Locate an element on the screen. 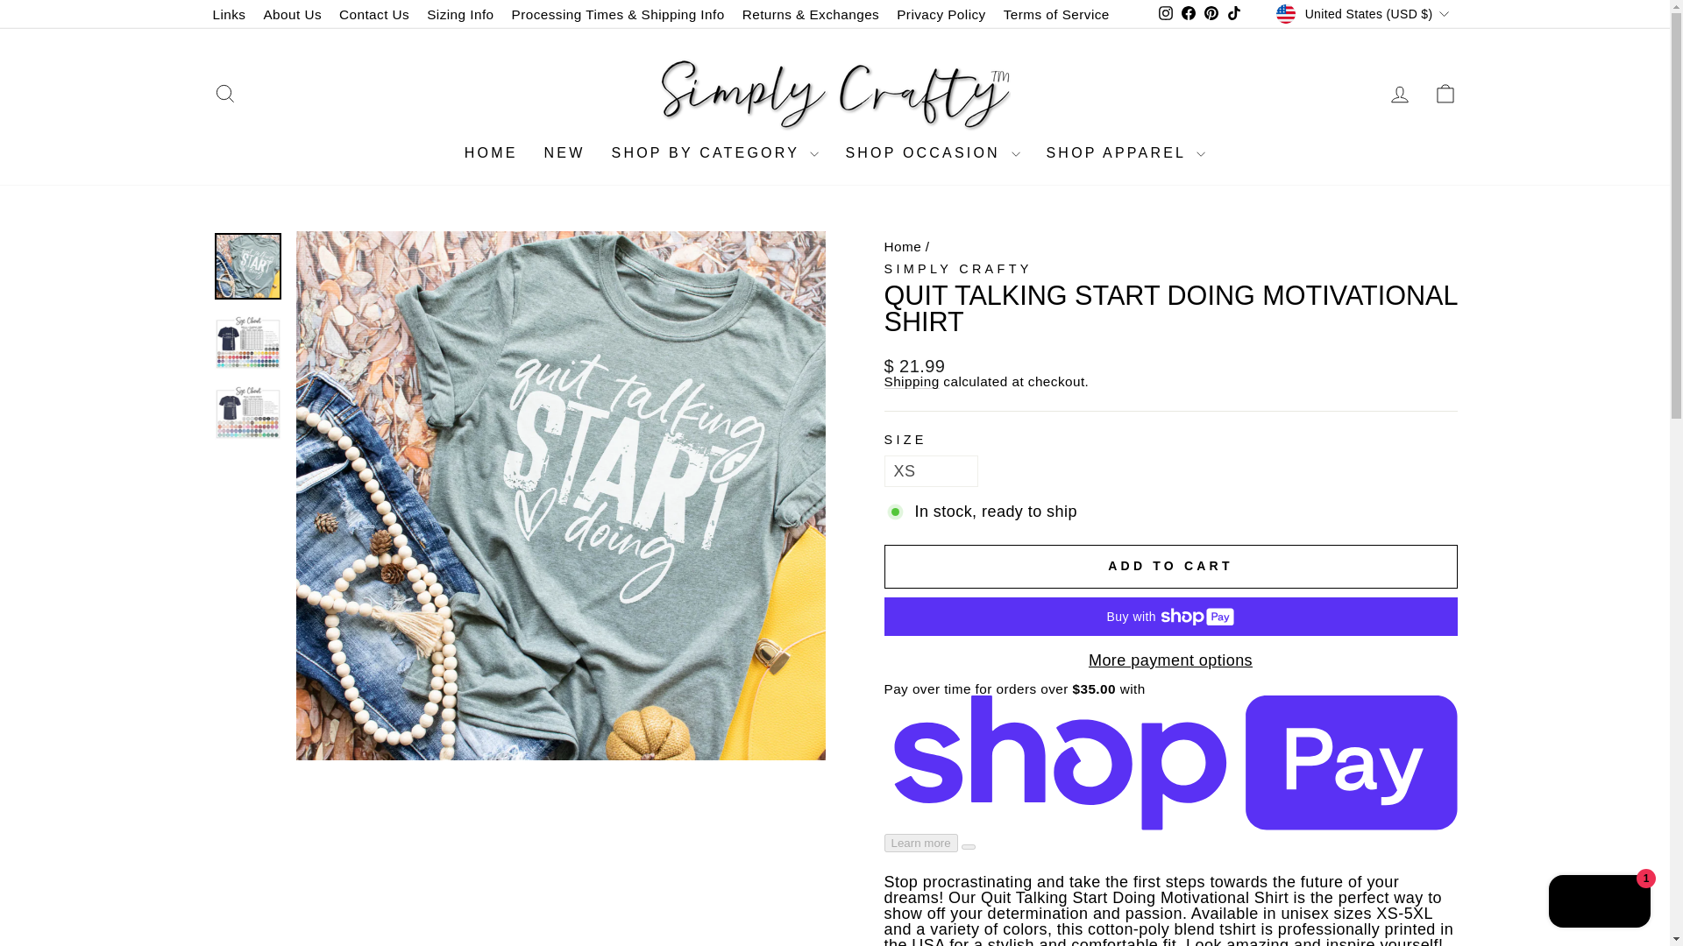  Simply Crafty on Facebook is located at coordinates (1188, 14).